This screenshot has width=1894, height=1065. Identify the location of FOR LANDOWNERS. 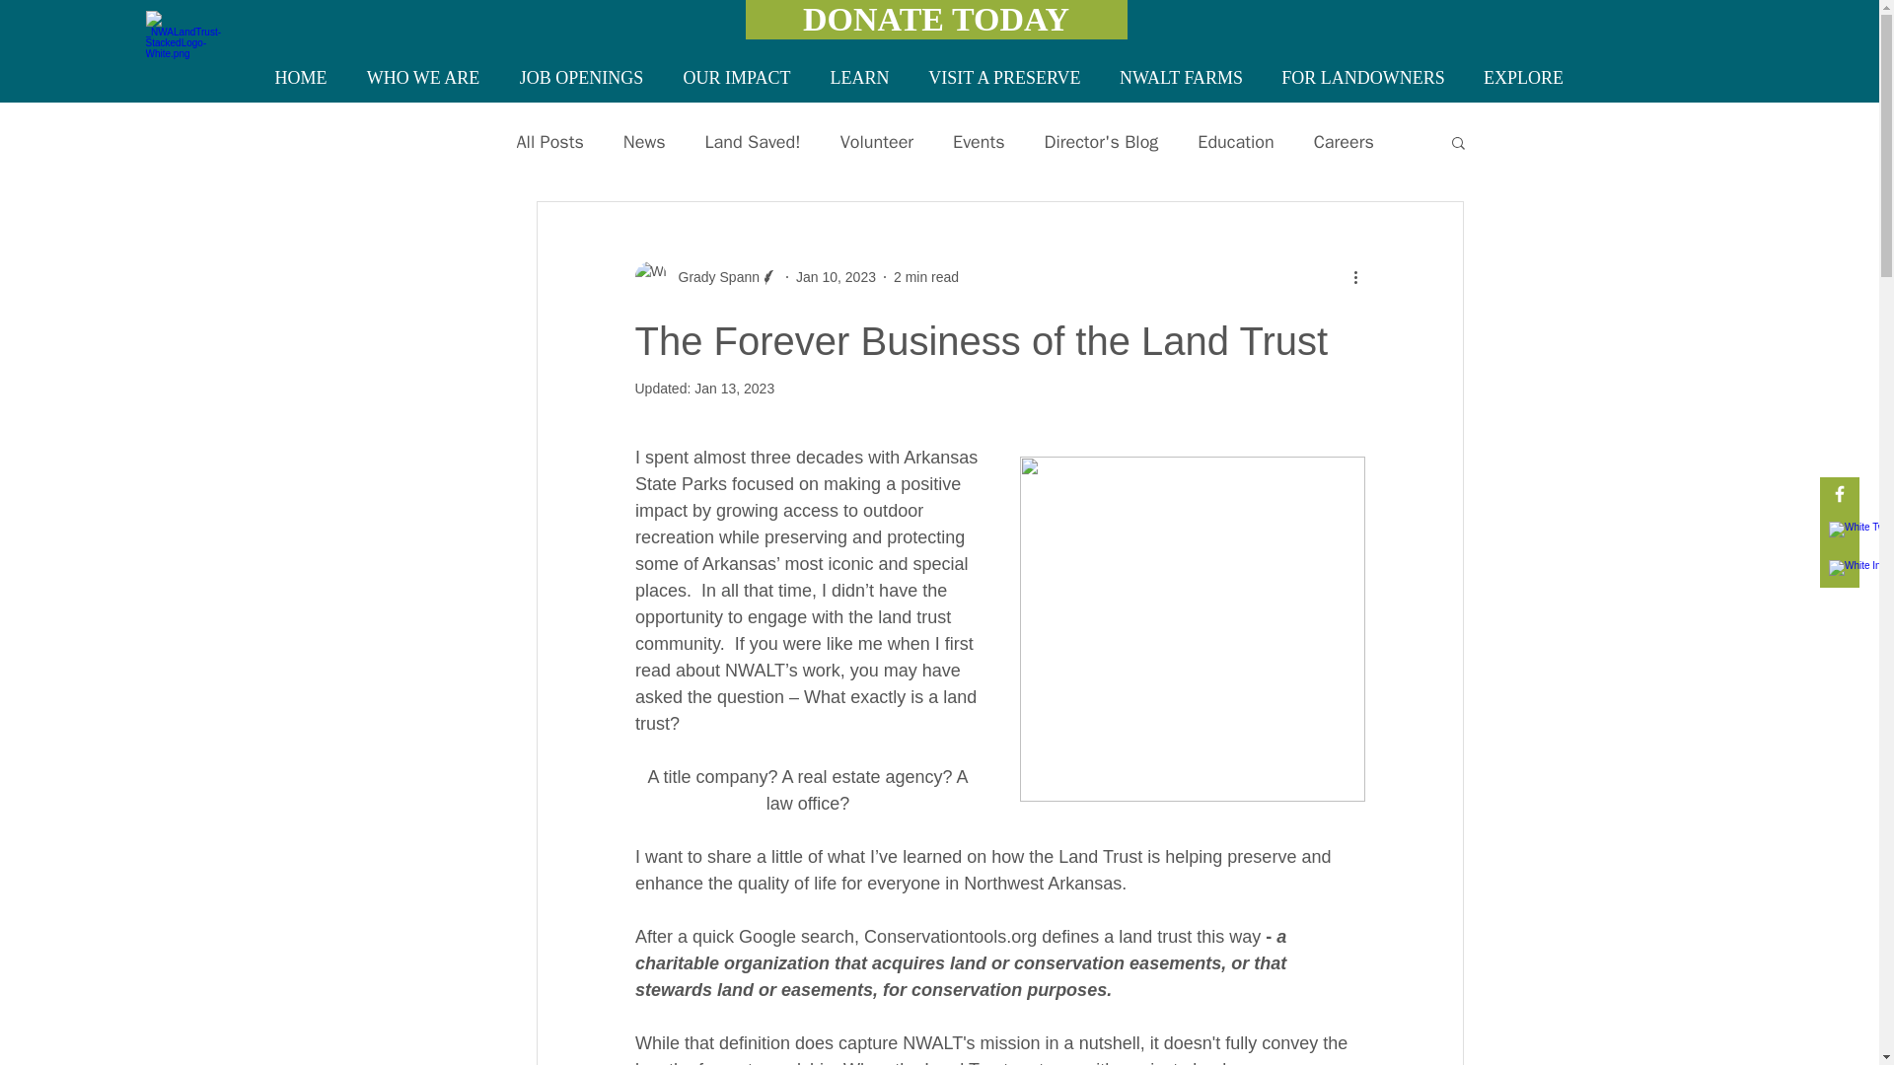
(1363, 78).